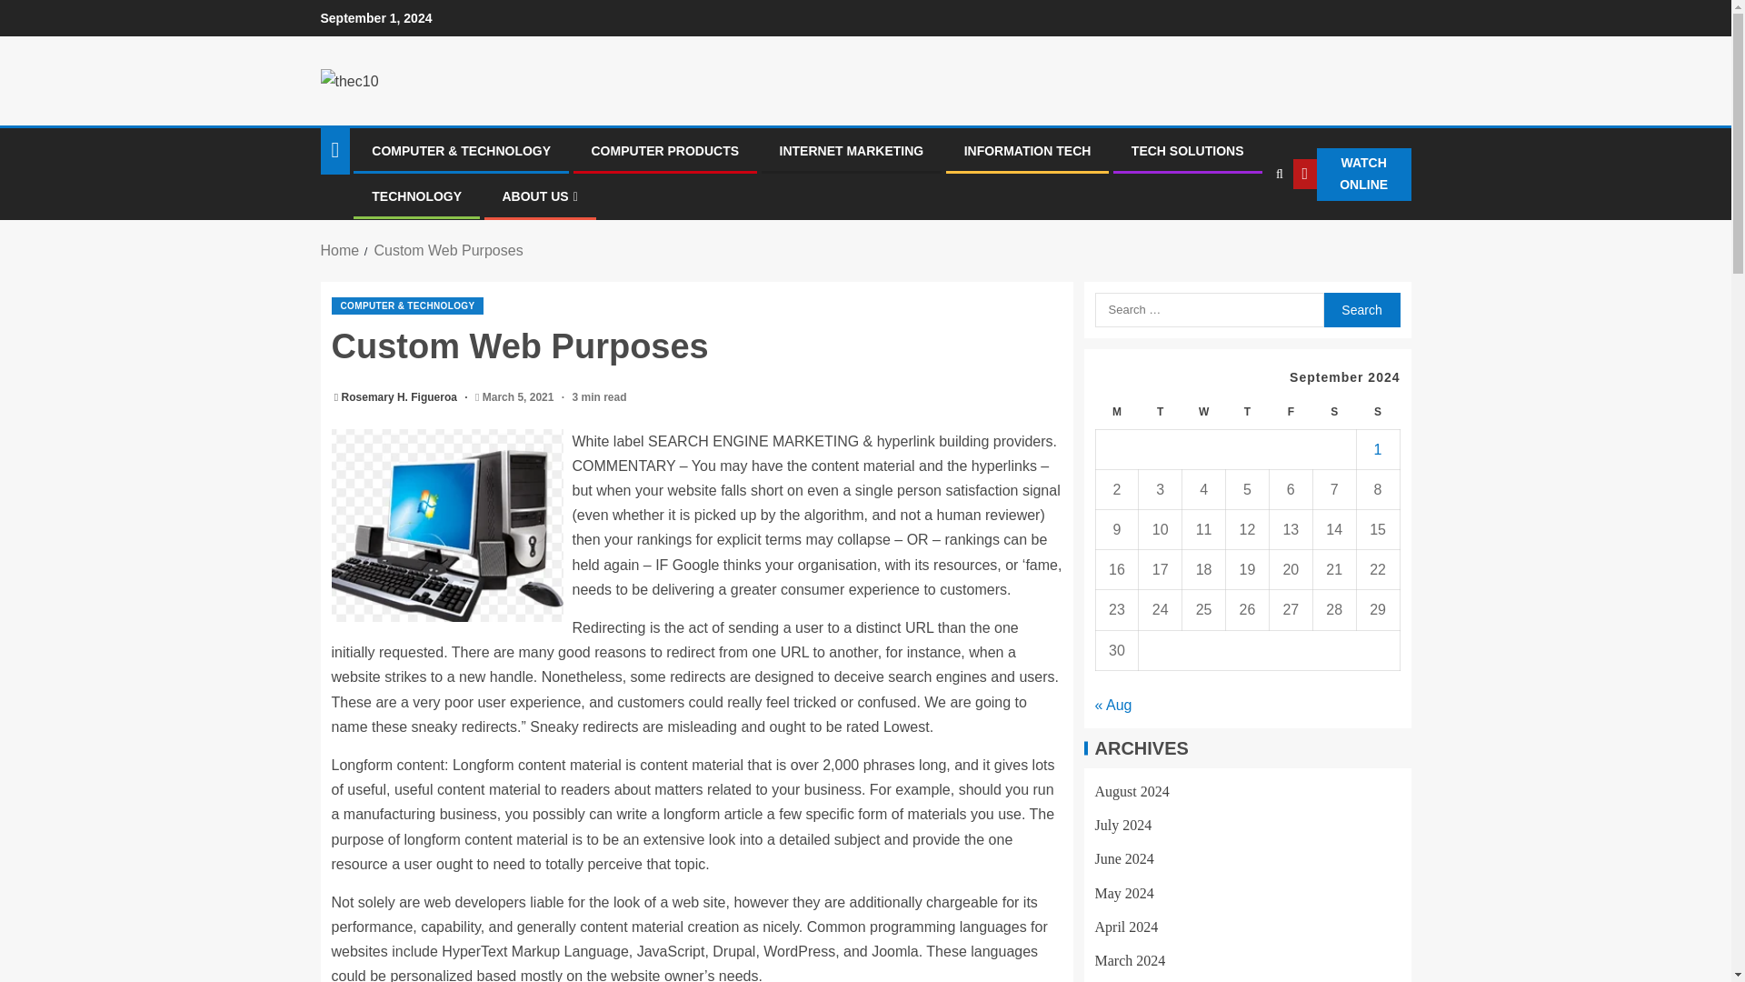 Image resolution: width=1745 pixels, height=982 pixels. I want to click on TECH SOLUTIONS, so click(1187, 150).